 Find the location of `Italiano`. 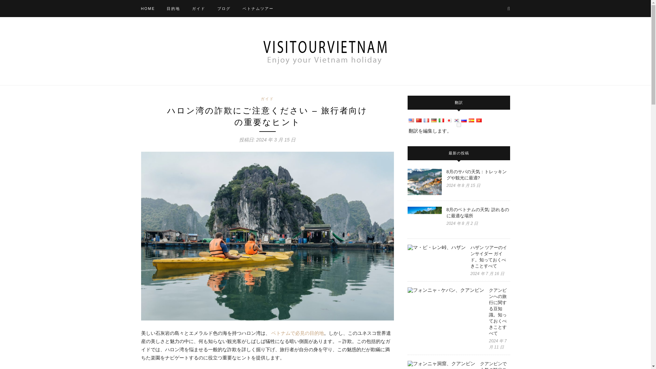

Italiano is located at coordinates (441, 120).